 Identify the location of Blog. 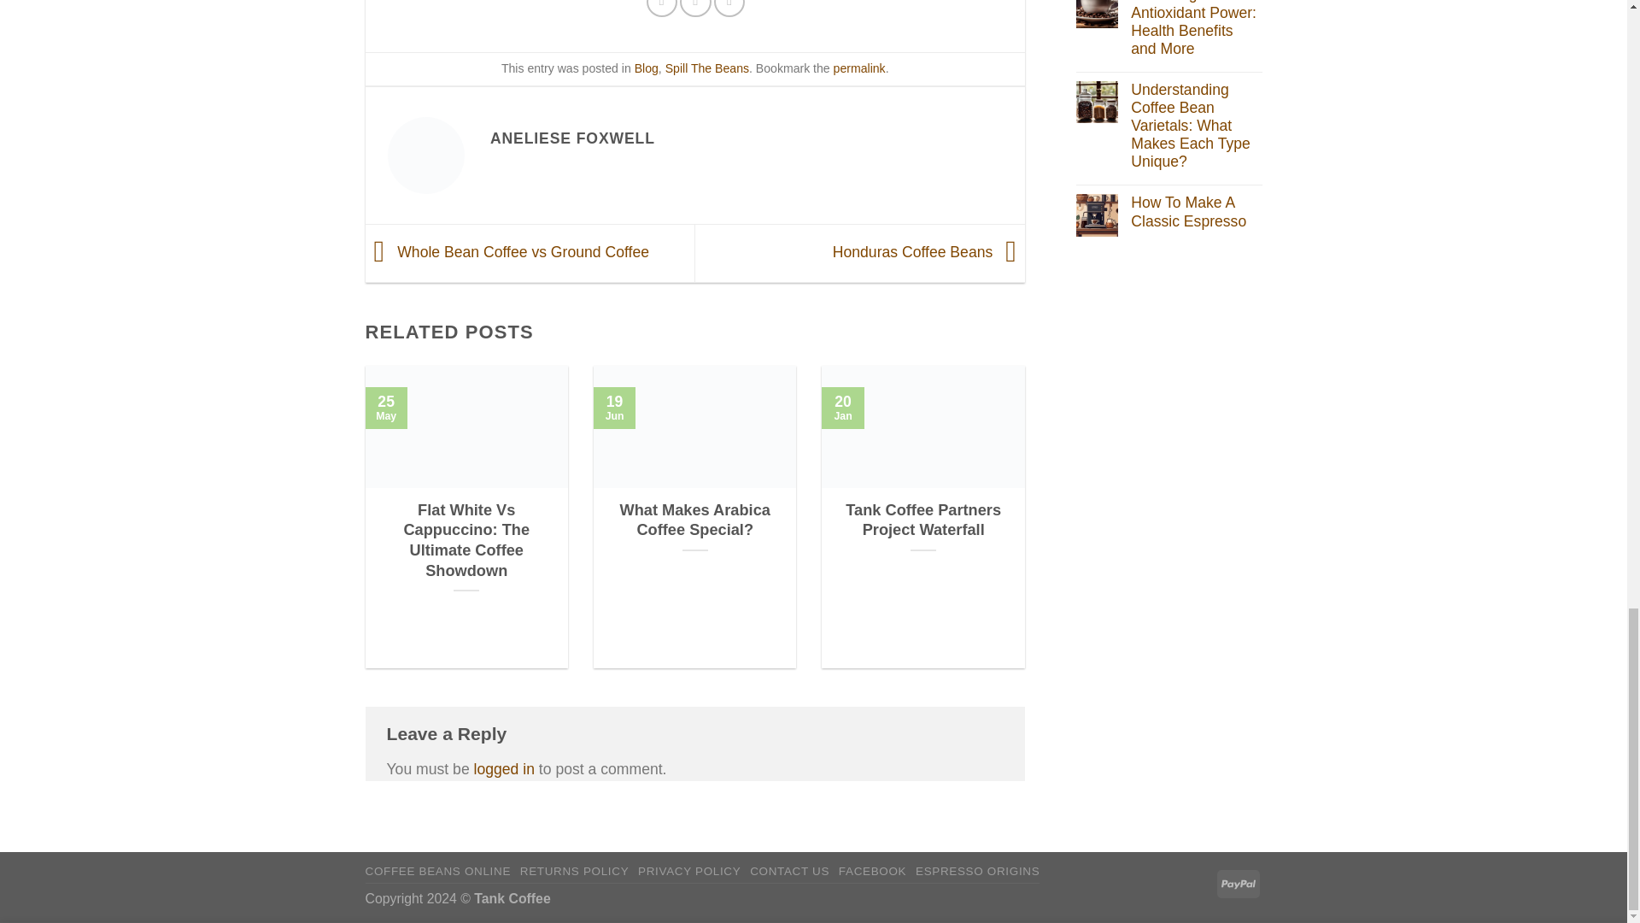
(647, 68).